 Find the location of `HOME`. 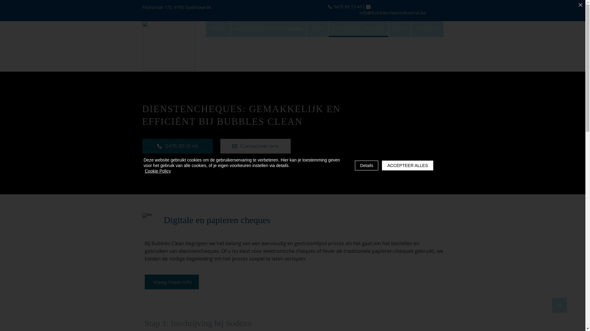

HOME is located at coordinates (218, 29).